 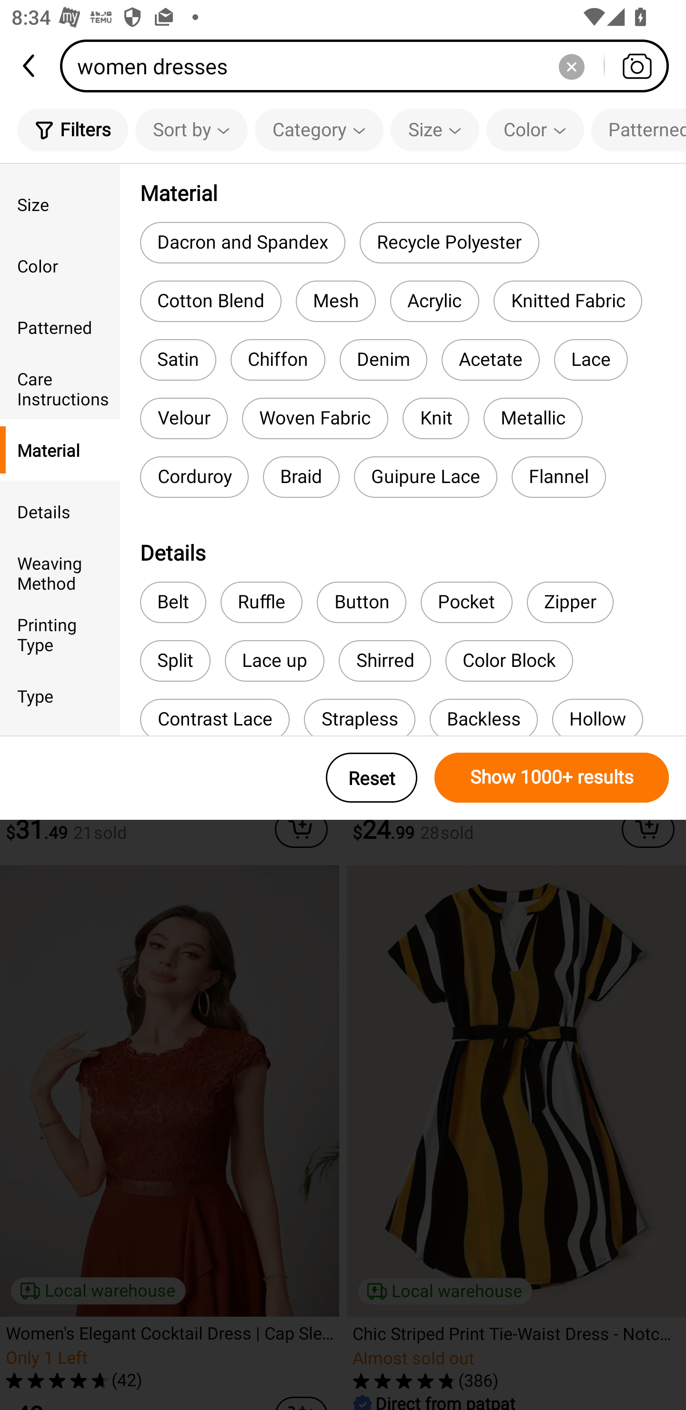 I want to click on Button, so click(x=361, y=602).